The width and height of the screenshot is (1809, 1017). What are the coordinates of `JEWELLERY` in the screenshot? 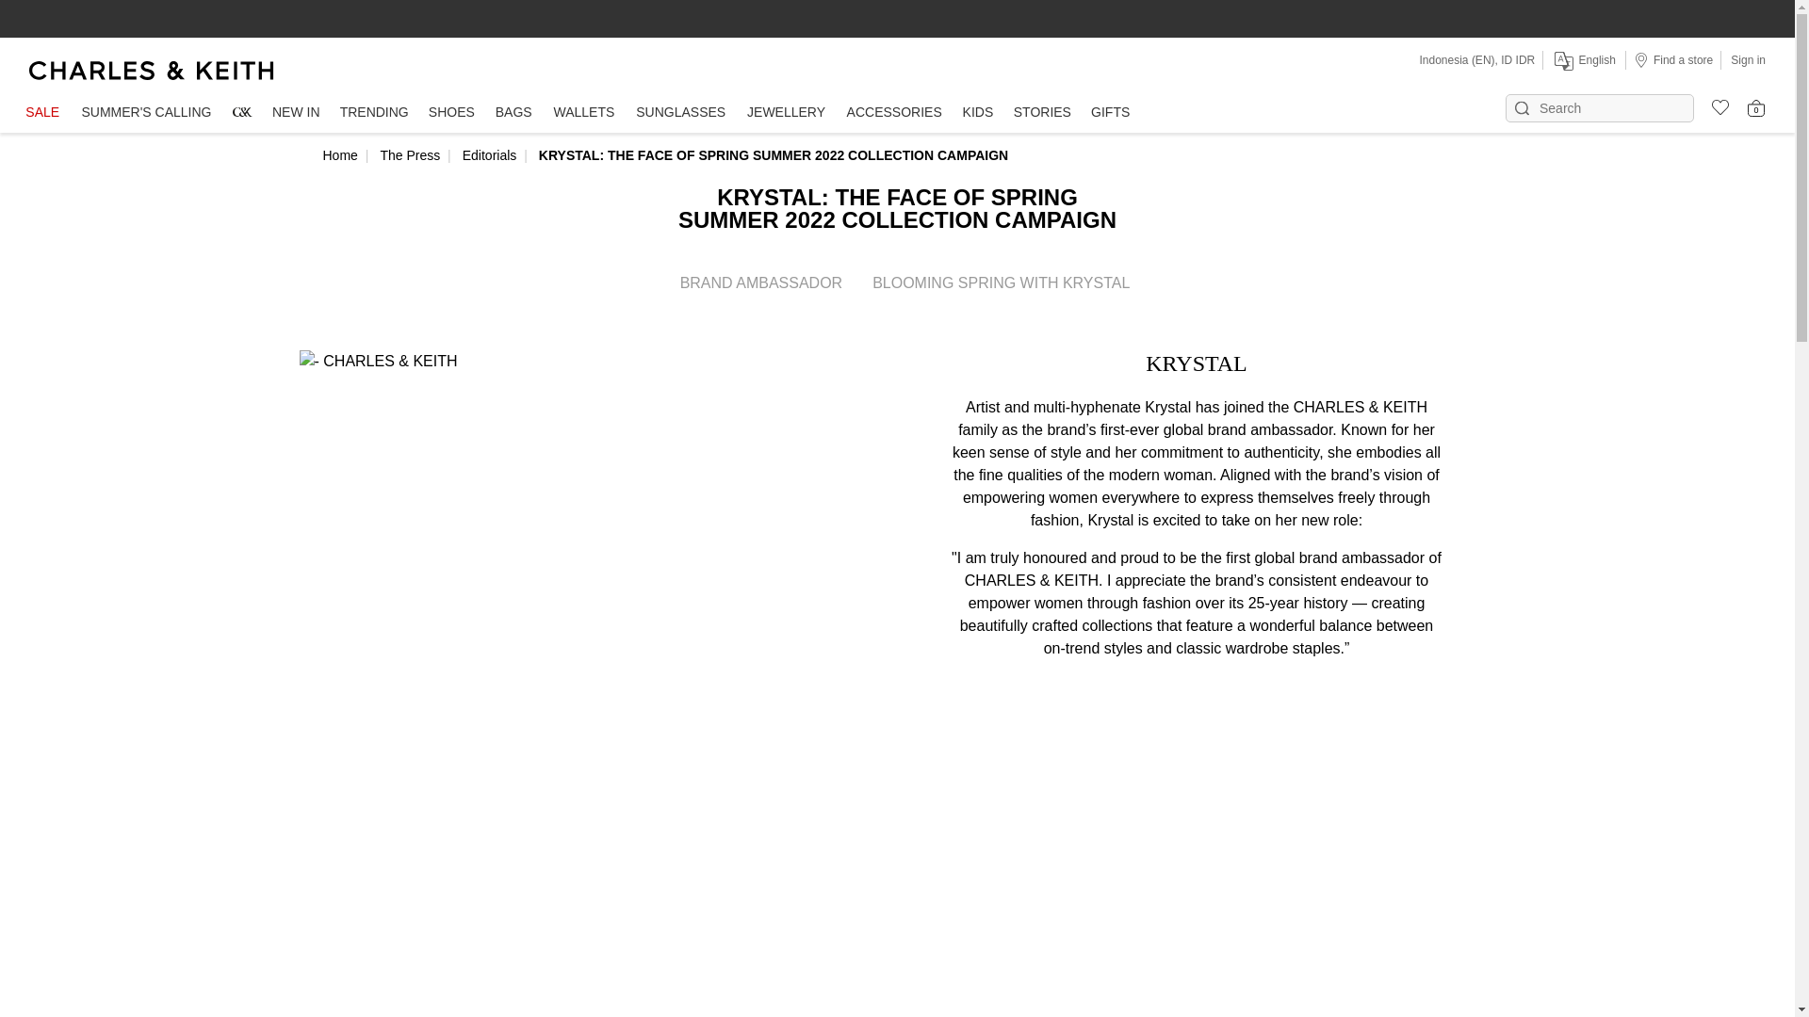 It's located at (786, 113).